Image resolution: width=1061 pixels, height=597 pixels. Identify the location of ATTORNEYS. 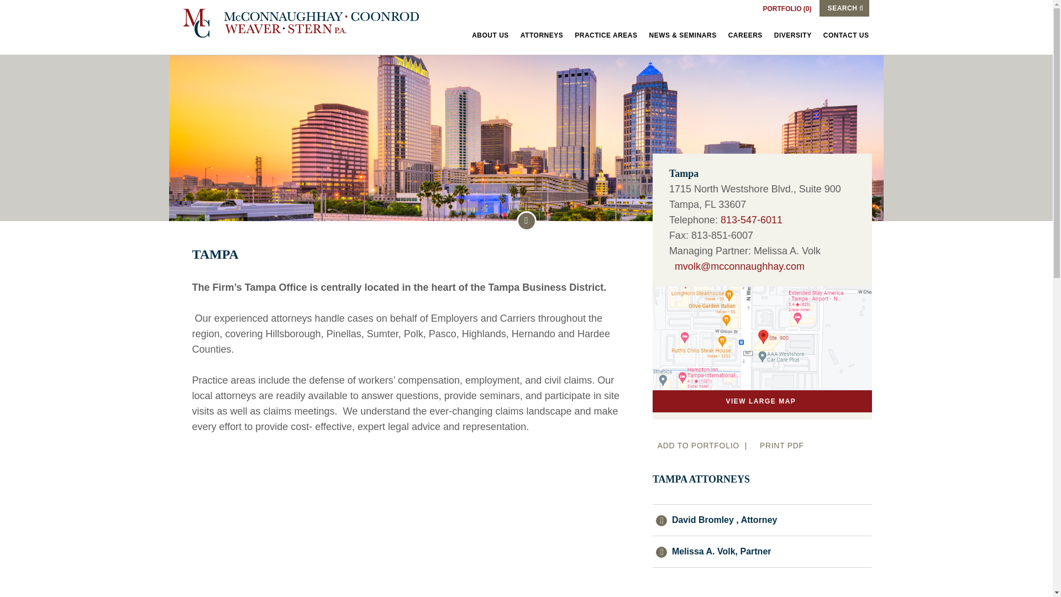
(542, 35).